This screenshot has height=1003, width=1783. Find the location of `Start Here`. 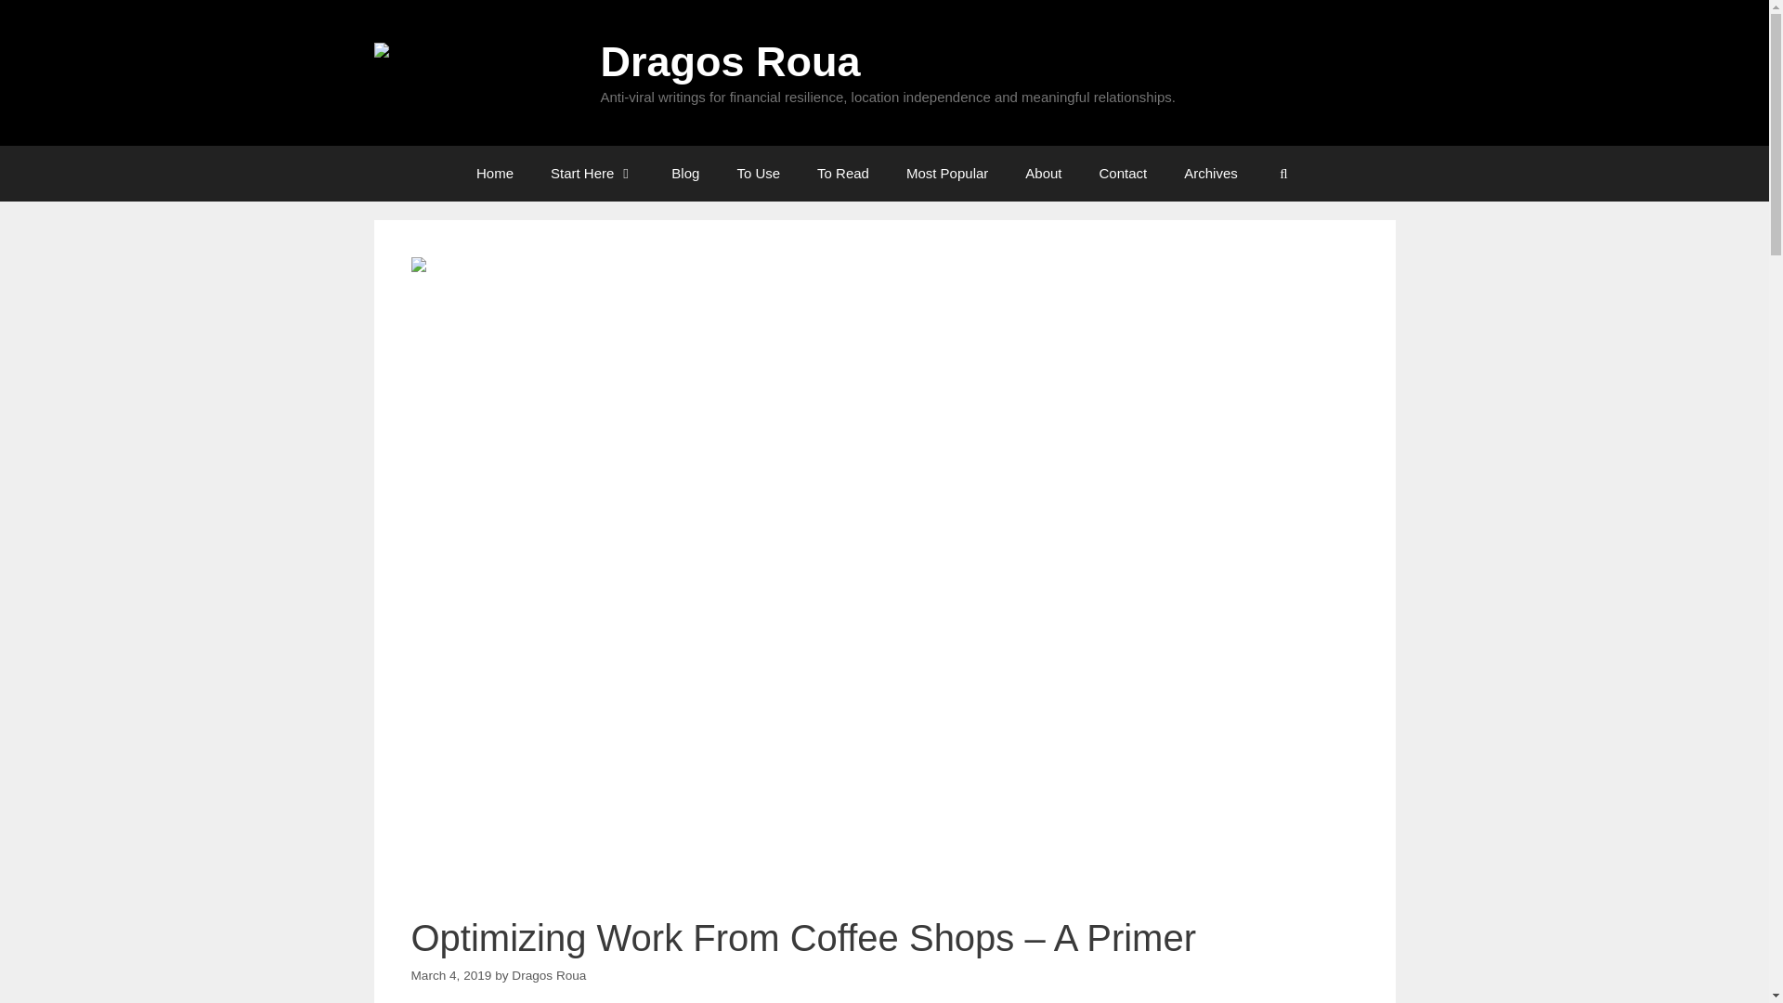

Start Here is located at coordinates (592, 173).